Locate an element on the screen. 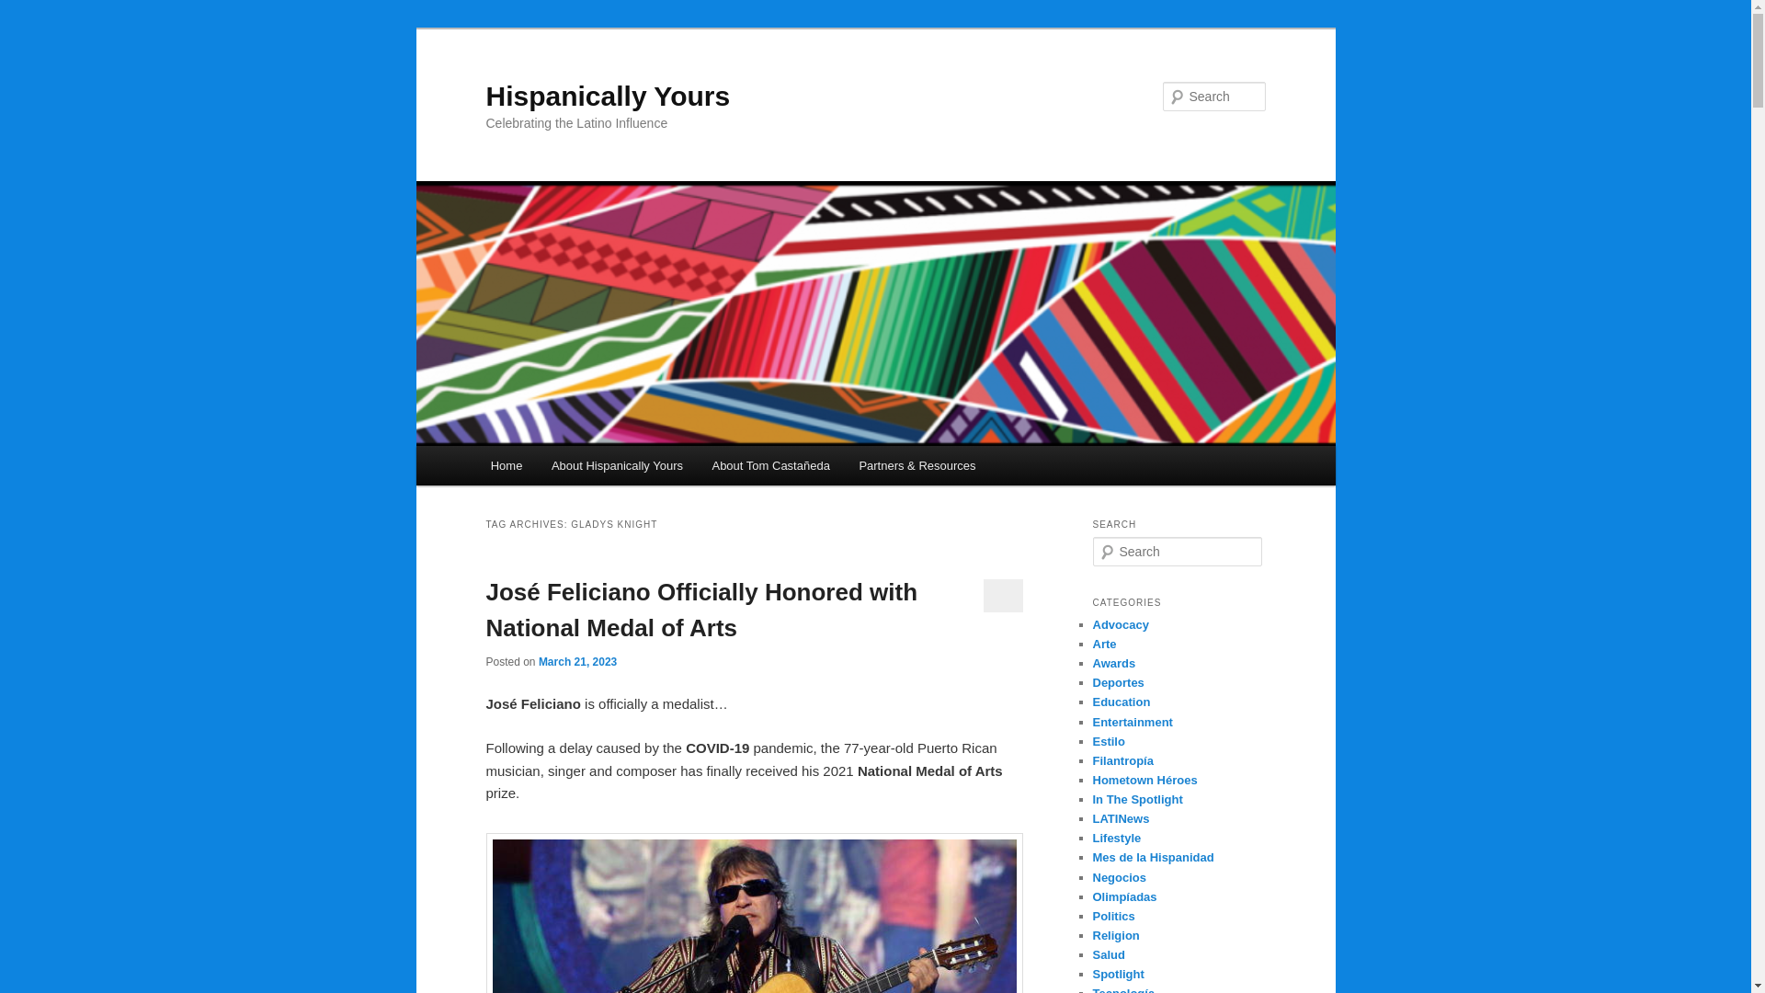 This screenshot has height=993, width=1765. Search is located at coordinates (29, 10).